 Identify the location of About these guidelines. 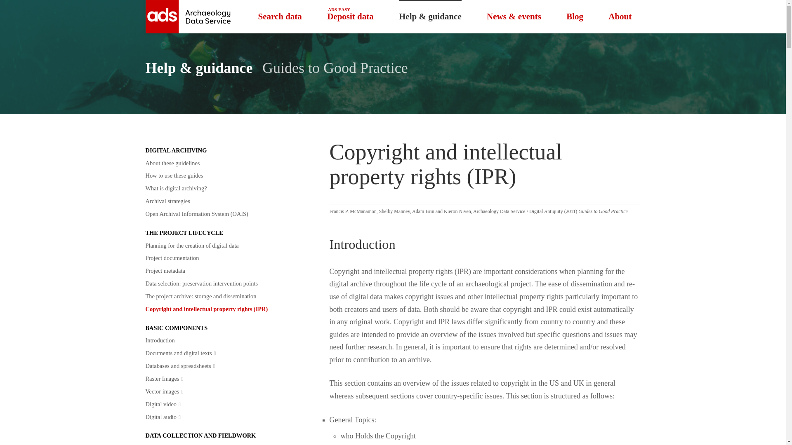
(172, 163).